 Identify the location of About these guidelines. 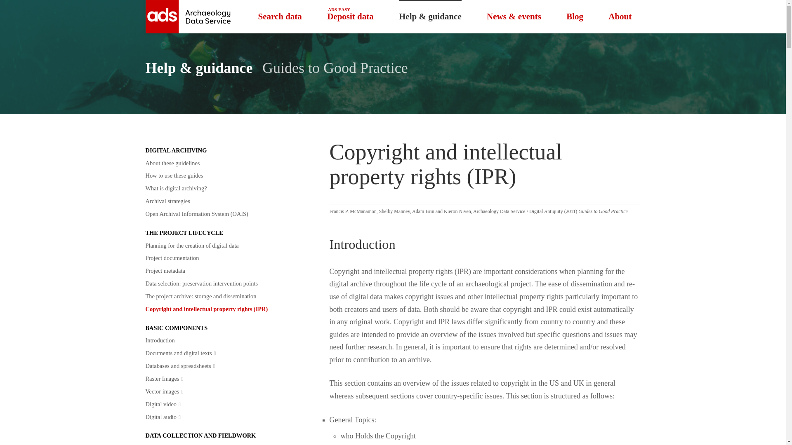
(172, 163).